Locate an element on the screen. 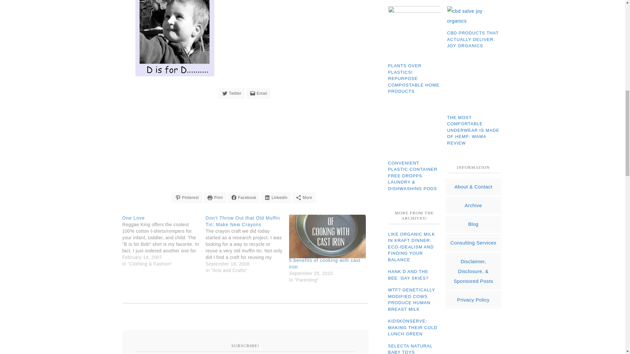 The image size is (630, 354). Print is located at coordinates (215, 197).